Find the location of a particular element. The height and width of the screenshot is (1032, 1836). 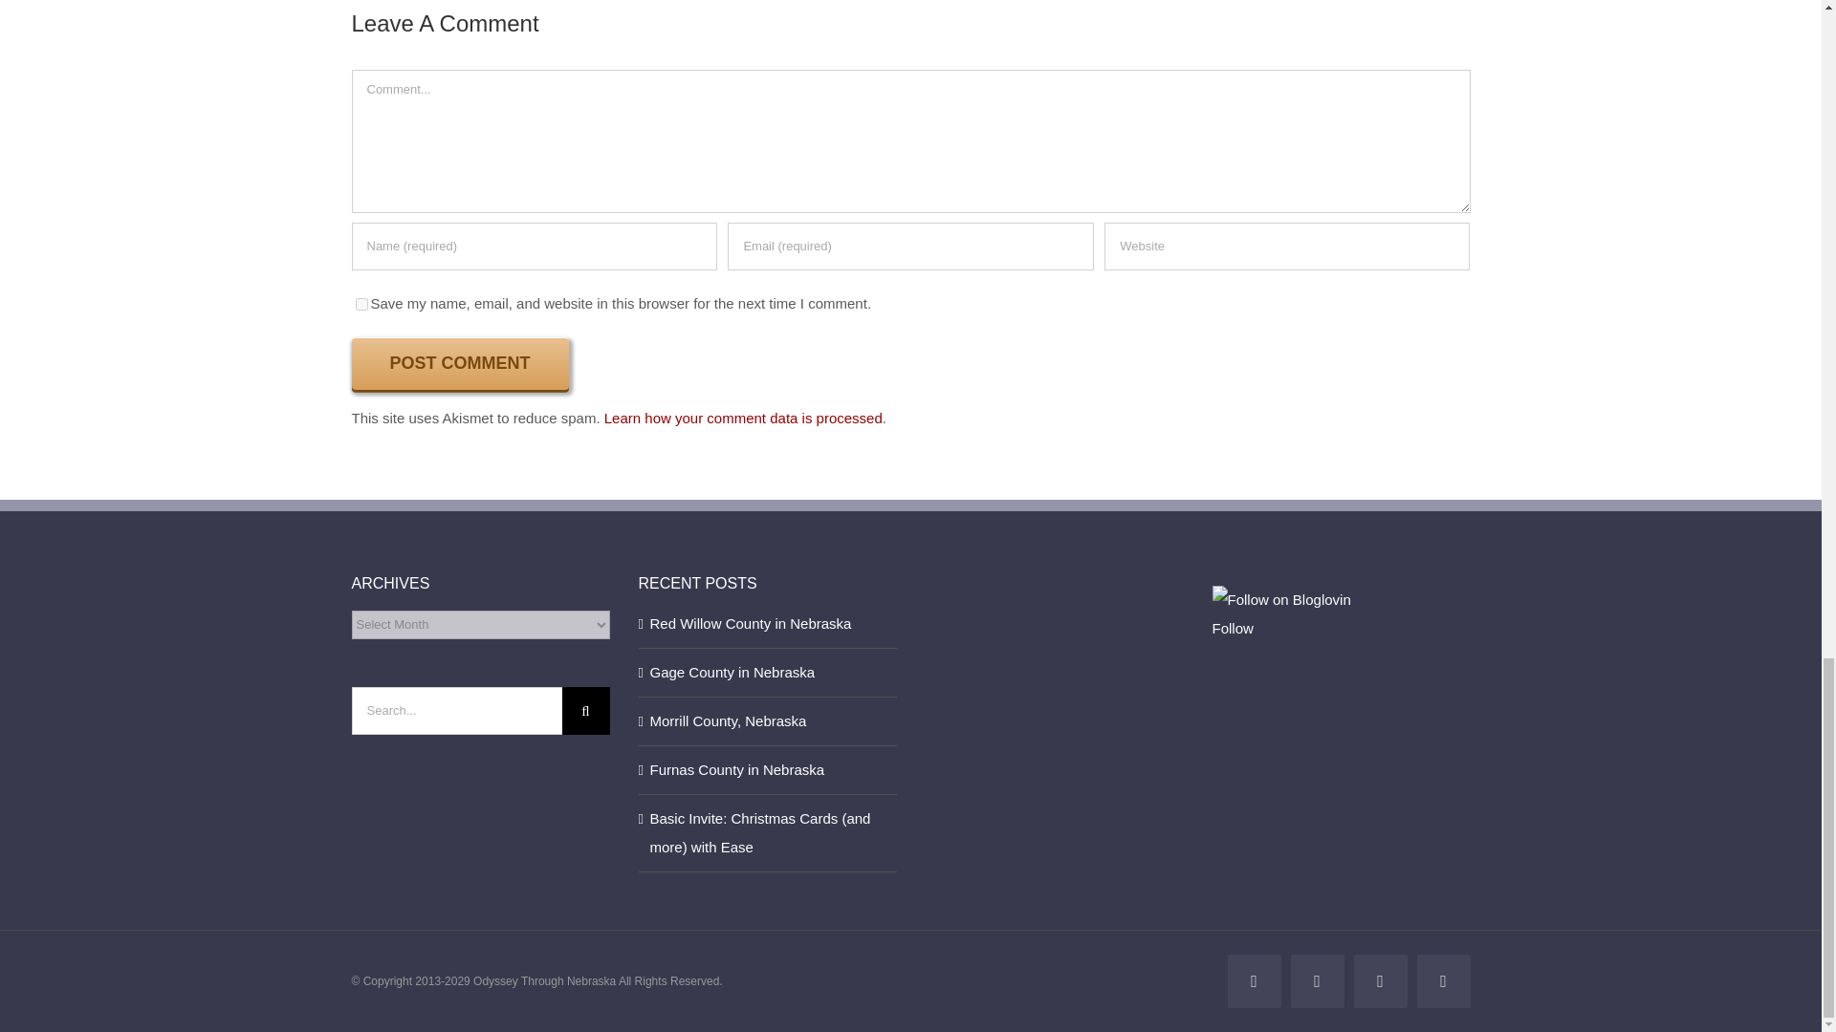

Facebook is located at coordinates (1255, 981).